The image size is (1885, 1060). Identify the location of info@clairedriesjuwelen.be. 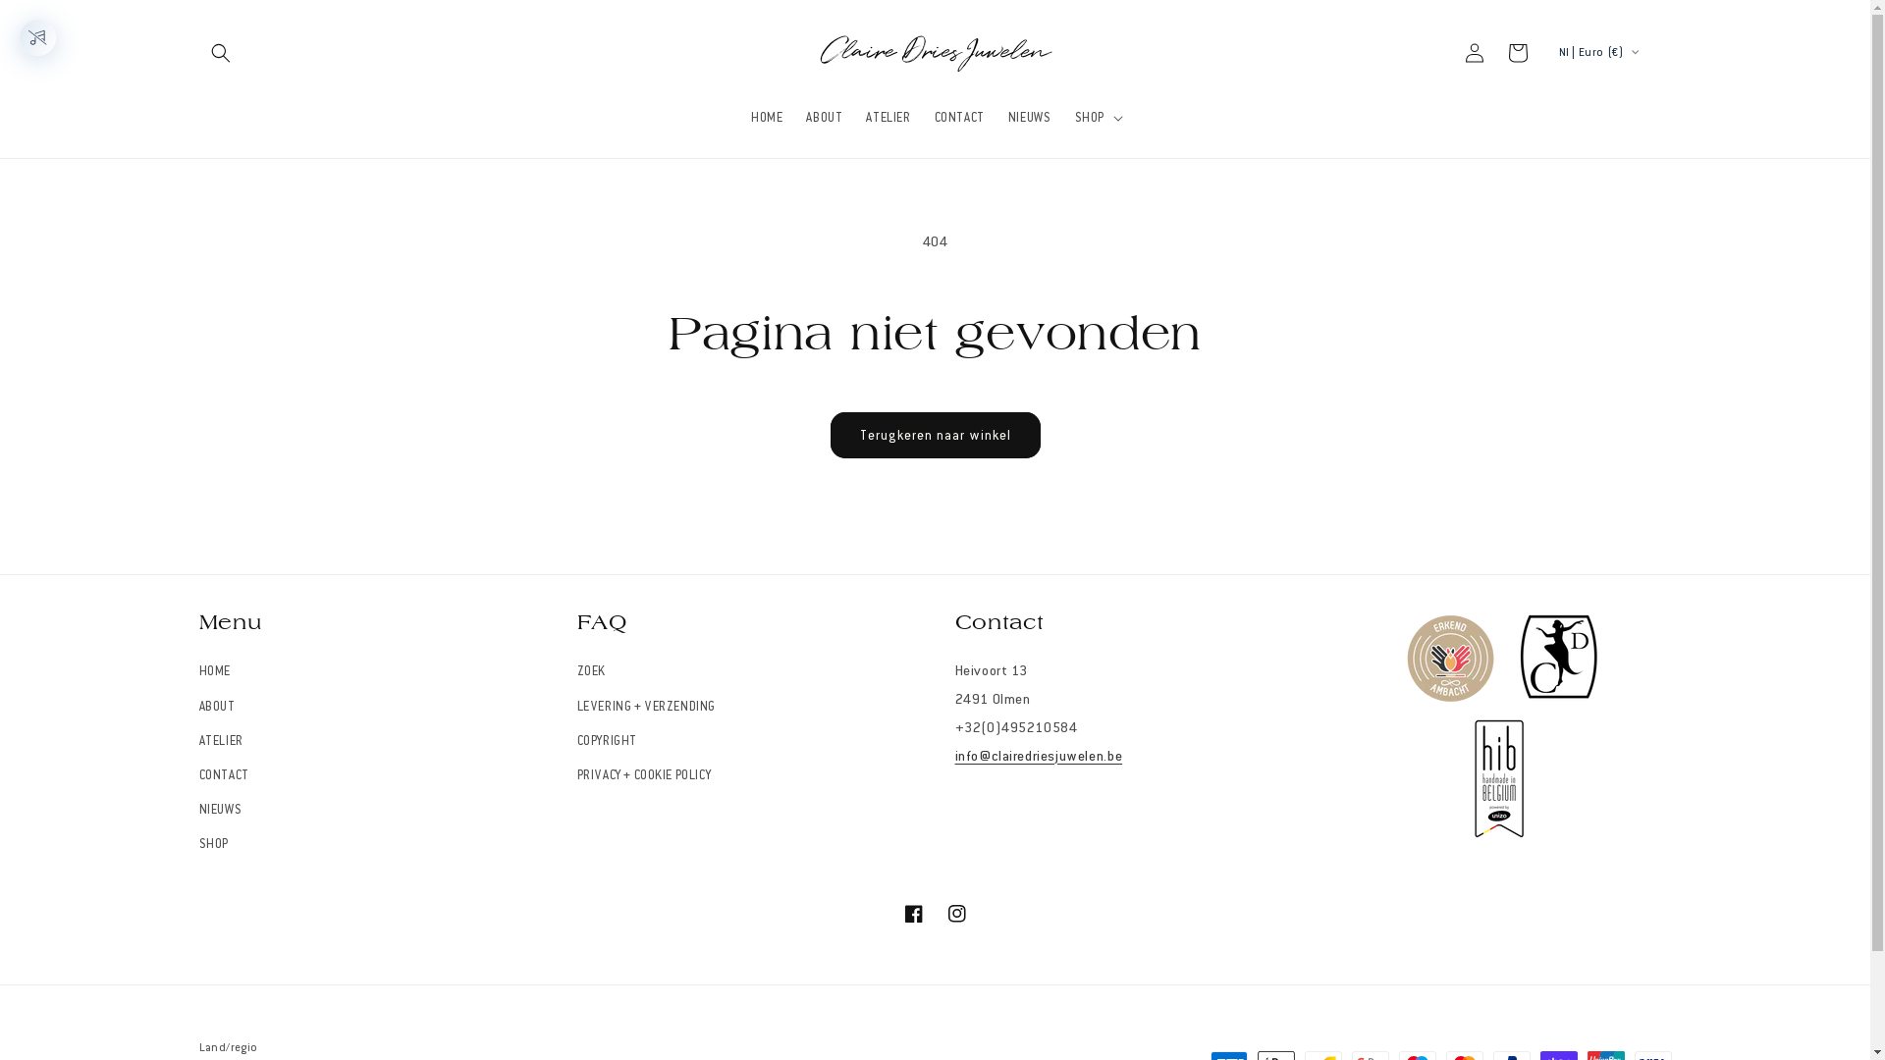
(1039, 756).